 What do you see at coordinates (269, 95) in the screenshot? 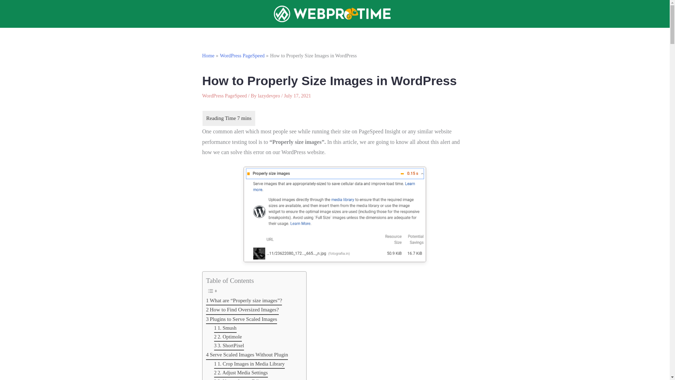
I see `View all posts by lazydevpro` at bounding box center [269, 95].